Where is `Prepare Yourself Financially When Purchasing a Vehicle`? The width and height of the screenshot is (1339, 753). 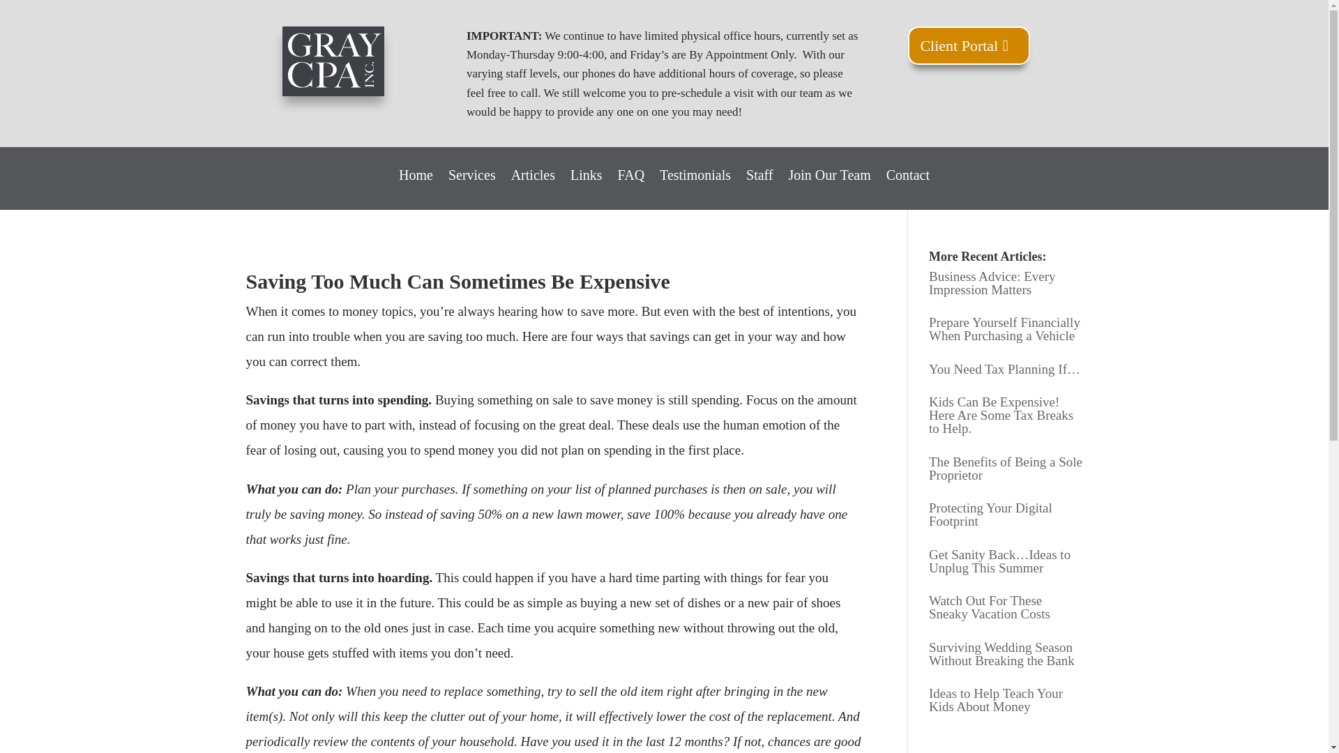
Prepare Yourself Financially When Purchasing a Vehicle is located at coordinates (1004, 329).